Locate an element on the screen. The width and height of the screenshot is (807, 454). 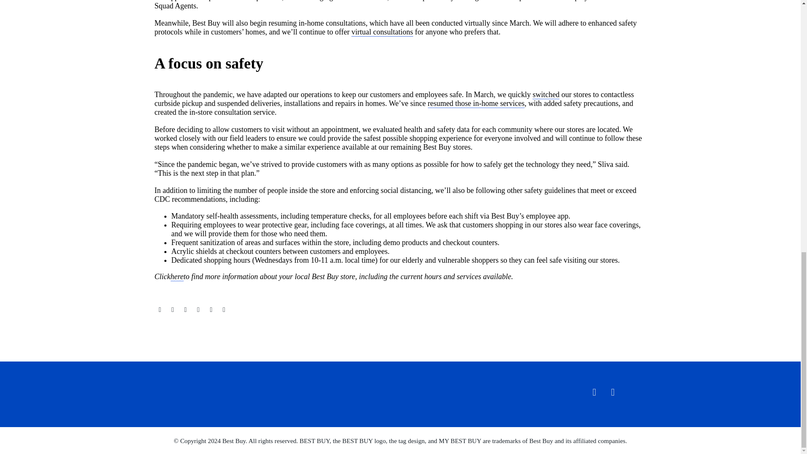
Facebook is located at coordinates (160, 310).